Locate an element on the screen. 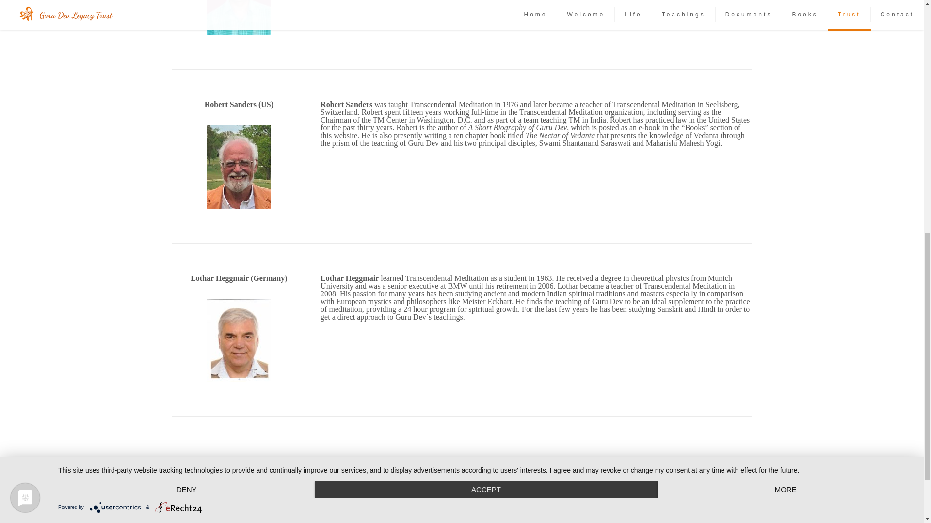 The width and height of the screenshot is (931, 523). IMPRINT is located at coordinates (293, 497).